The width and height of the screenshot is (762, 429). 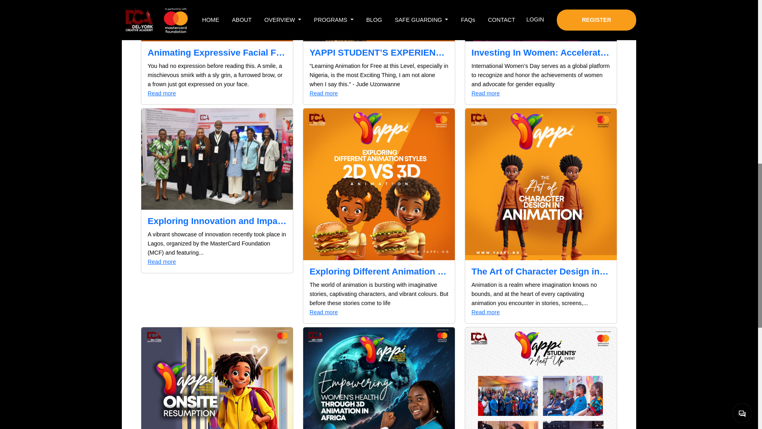 I want to click on Animating Expressive Facial Features: Tips and Techniques., so click(x=217, y=52).